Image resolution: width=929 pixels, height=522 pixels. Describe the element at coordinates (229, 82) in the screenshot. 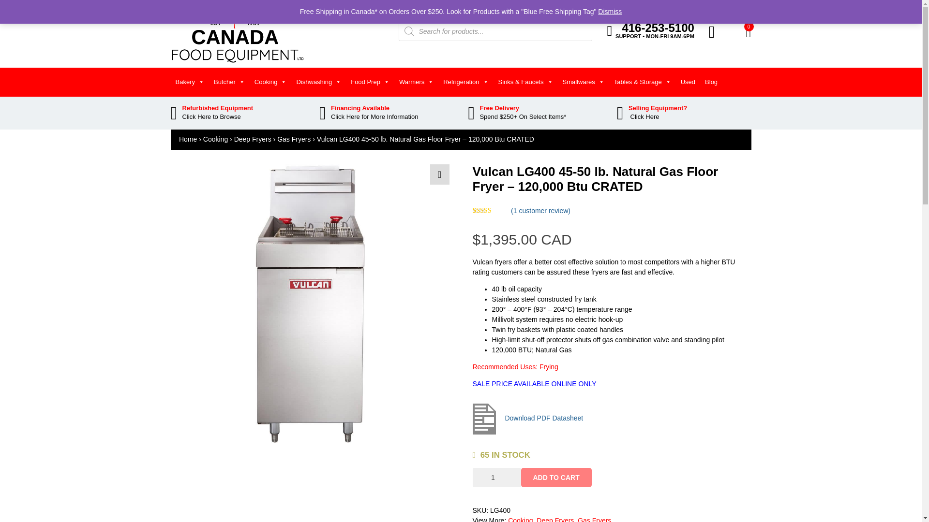

I see `Butcher` at that location.